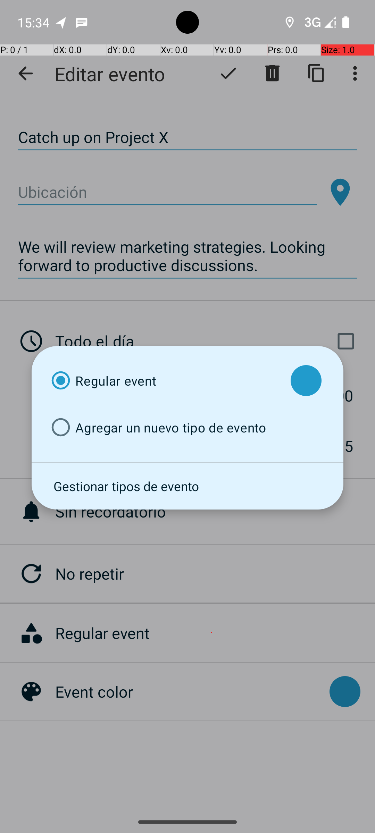 The height and width of the screenshot is (833, 375). What do you see at coordinates (187, 486) in the screenshot?
I see `Gestionar tipos de evento` at bounding box center [187, 486].